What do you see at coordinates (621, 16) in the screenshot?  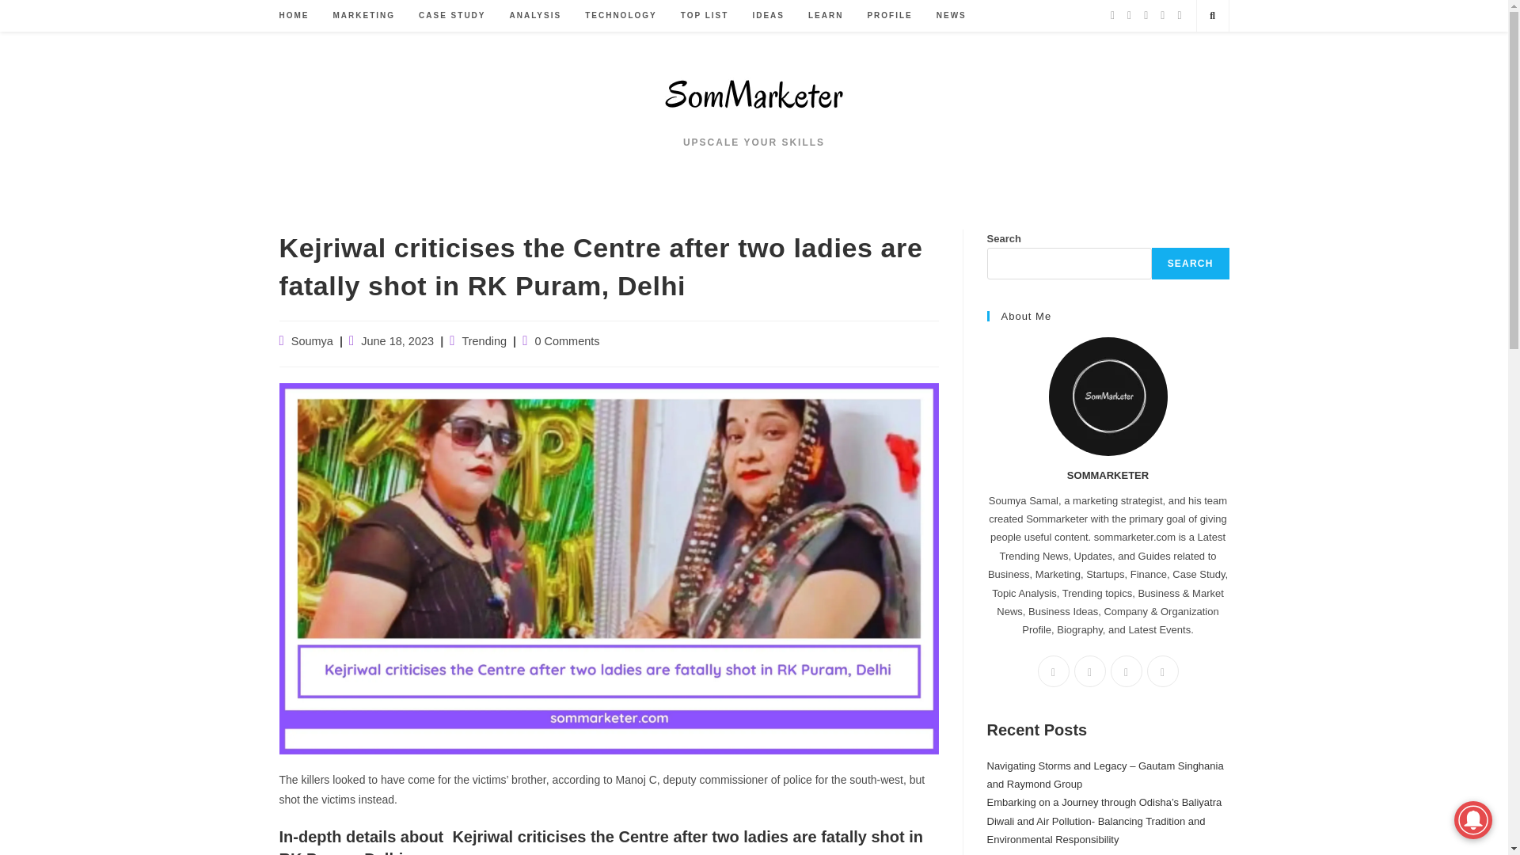 I see `TECHNOLOGY` at bounding box center [621, 16].